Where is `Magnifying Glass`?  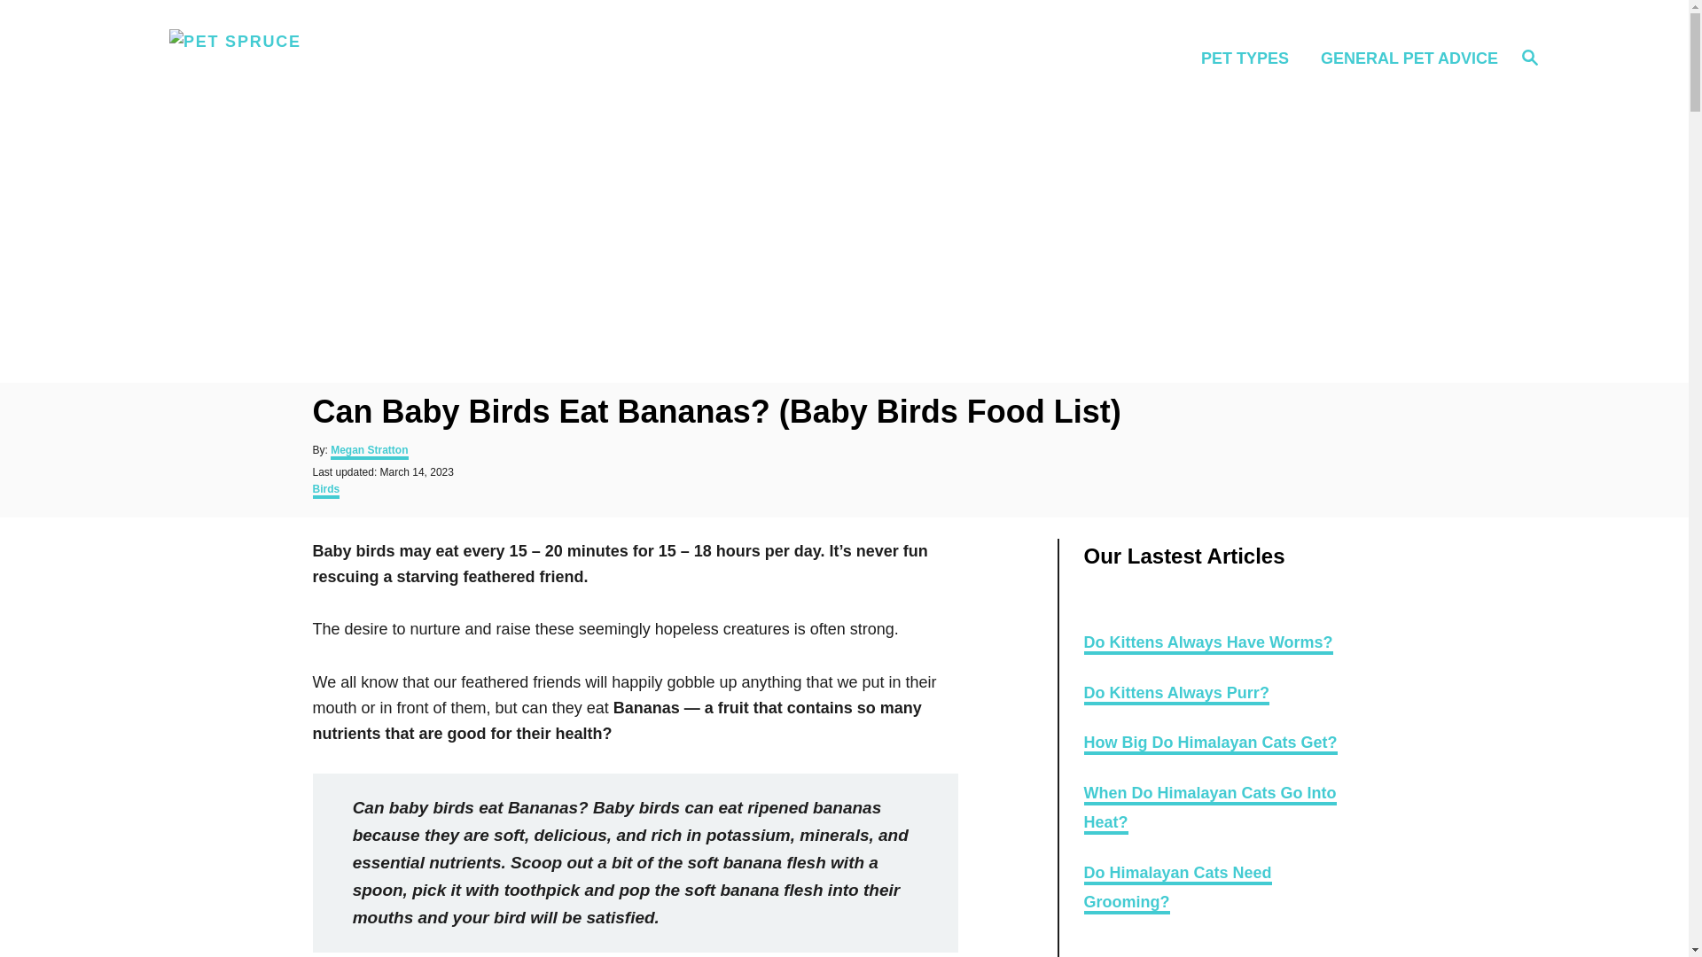
Magnifying Glass is located at coordinates (1175, 695).